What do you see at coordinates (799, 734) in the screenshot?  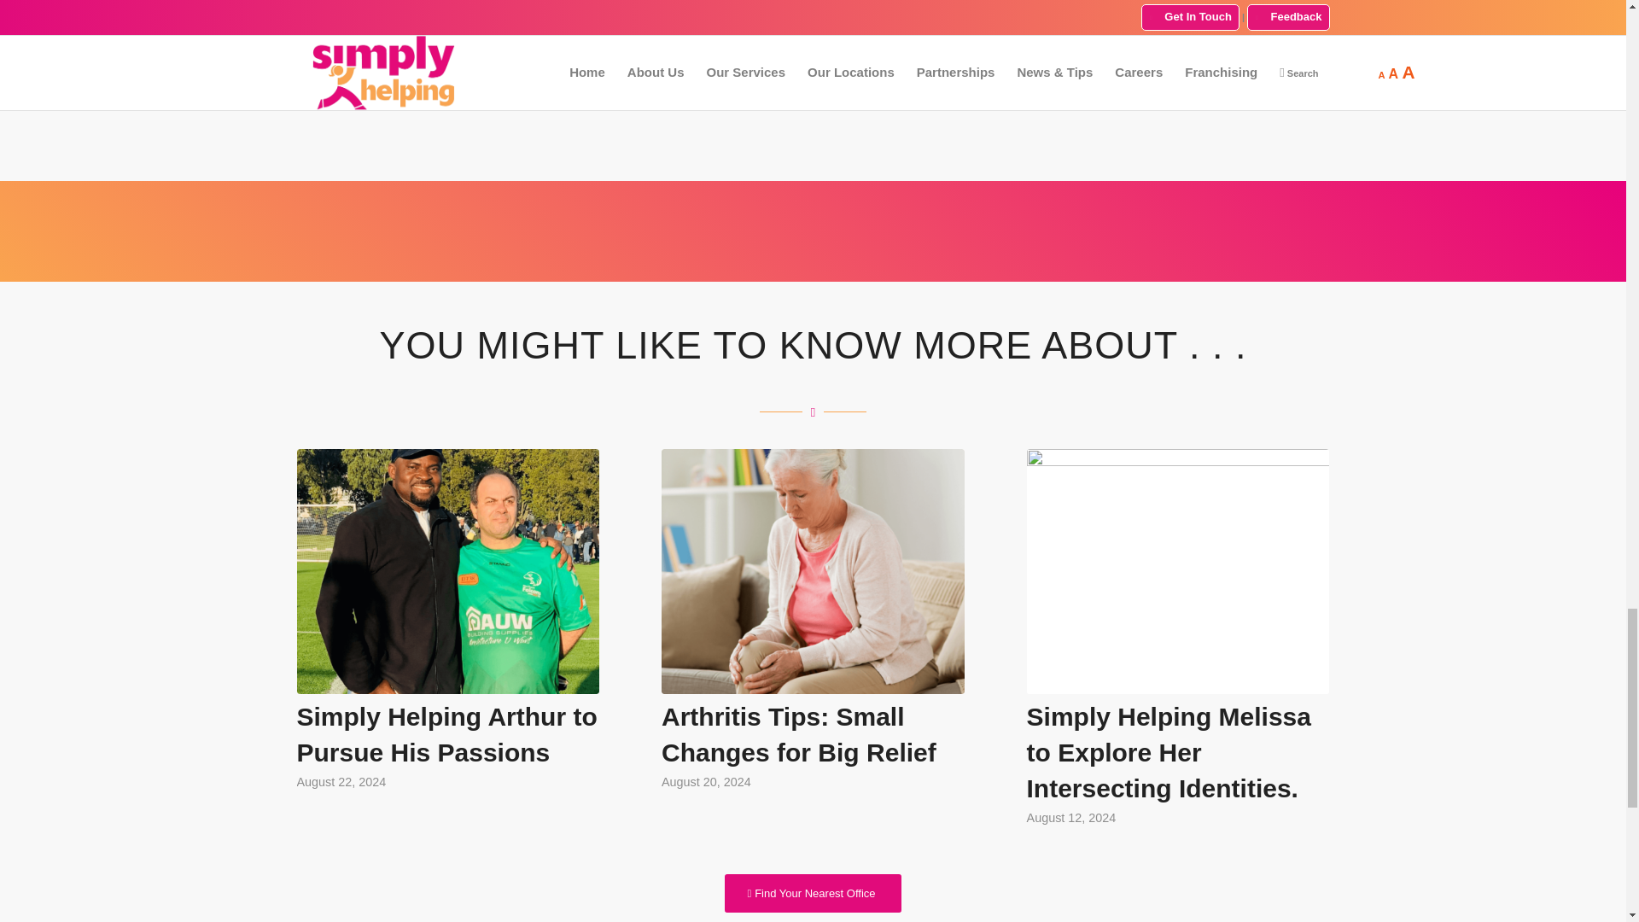 I see `Arthritis Tips: Small Changes for Big Relief` at bounding box center [799, 734].